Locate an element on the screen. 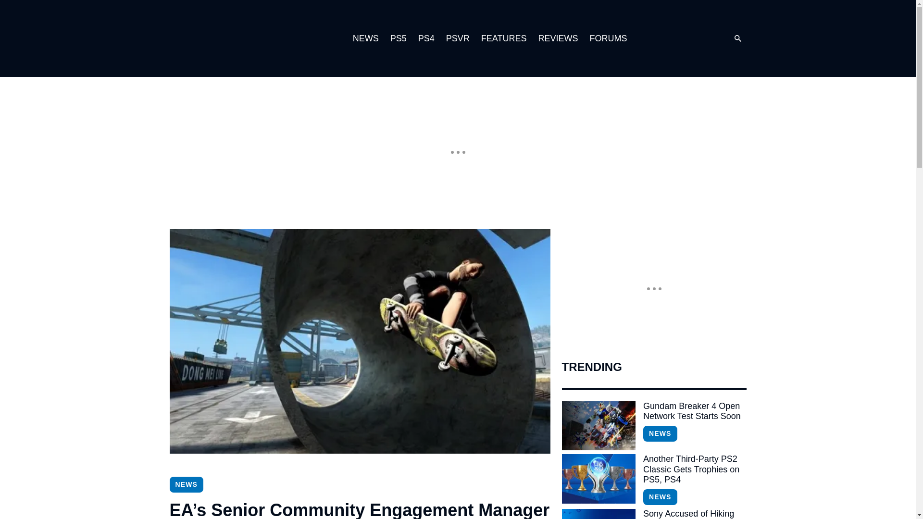  Instagram is located at coordinates (665, 38).